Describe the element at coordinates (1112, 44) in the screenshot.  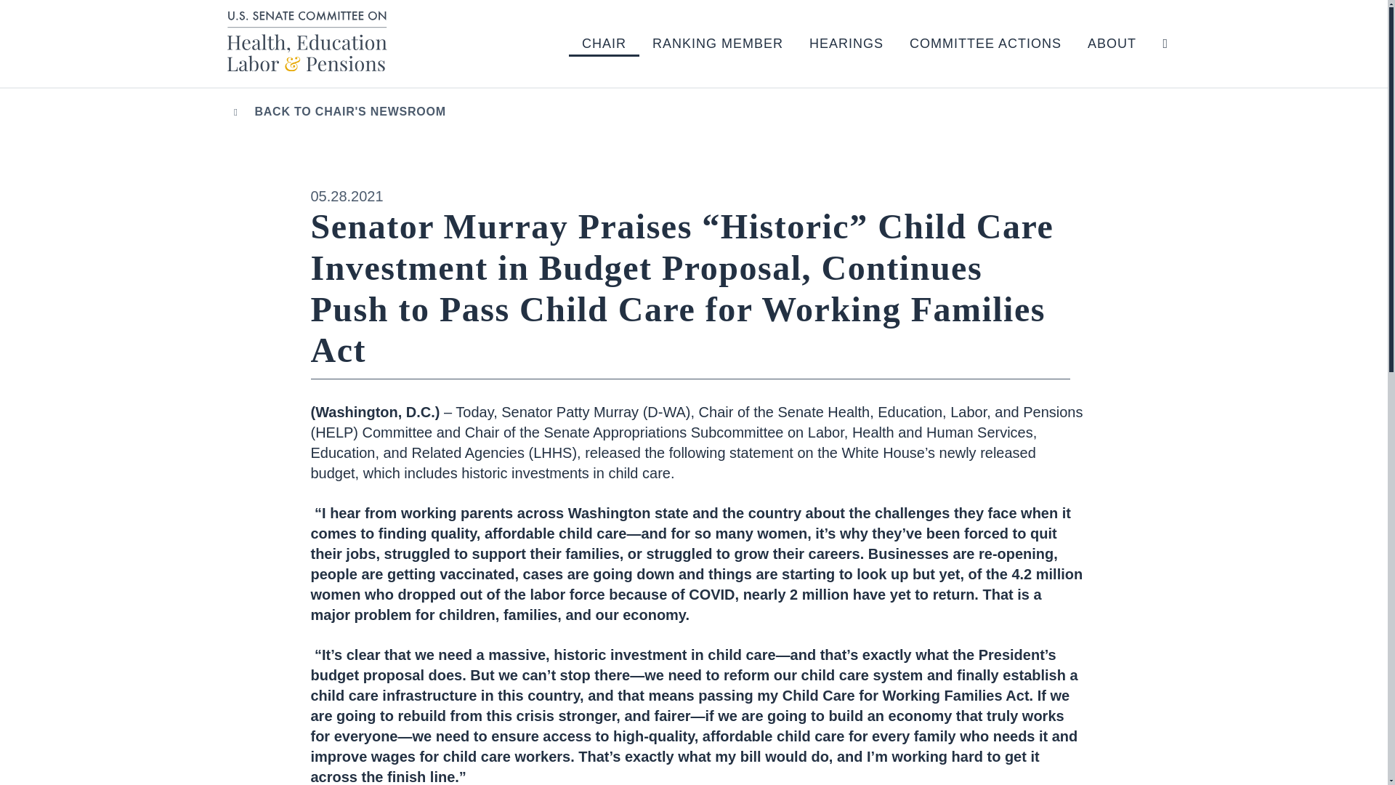
I see `ABOUT` at that location.